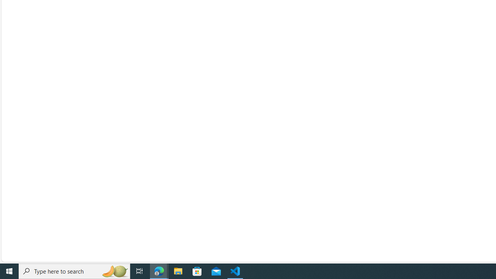 This screenshot has width=496, height=279. Describe the element at coordinates (418, 157) in the screenshot. I see `Microsoft Teams for Education Education` at that location.